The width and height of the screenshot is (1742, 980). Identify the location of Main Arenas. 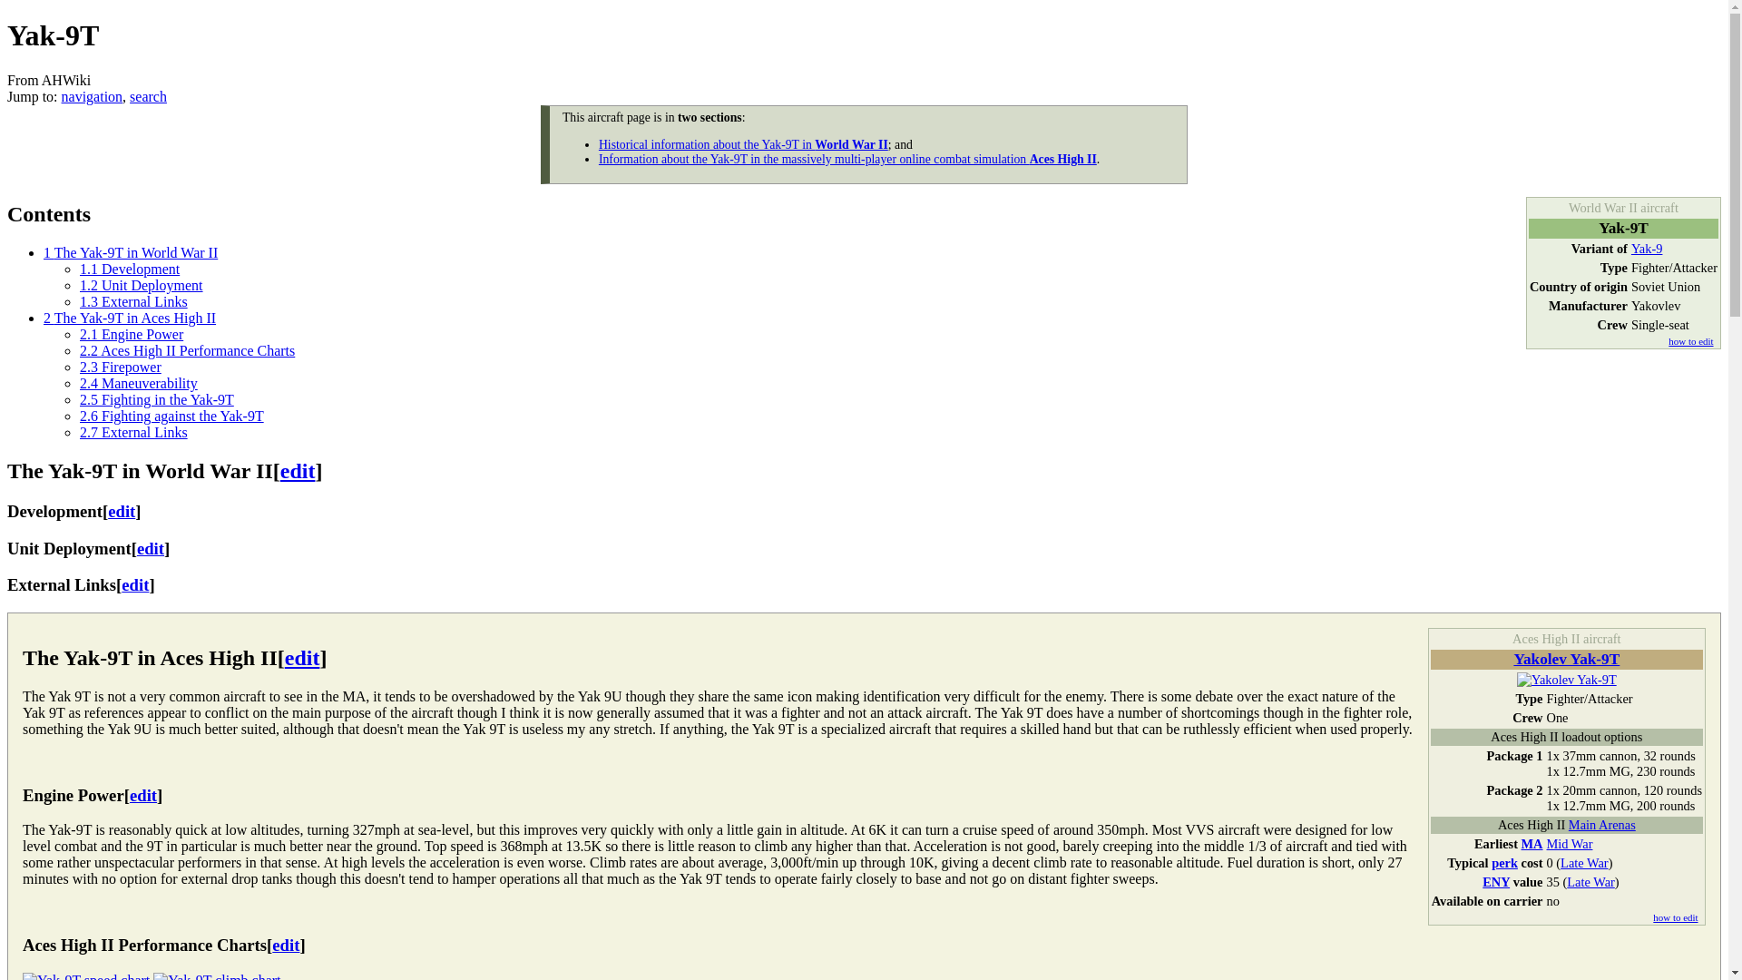
(1602, 824).